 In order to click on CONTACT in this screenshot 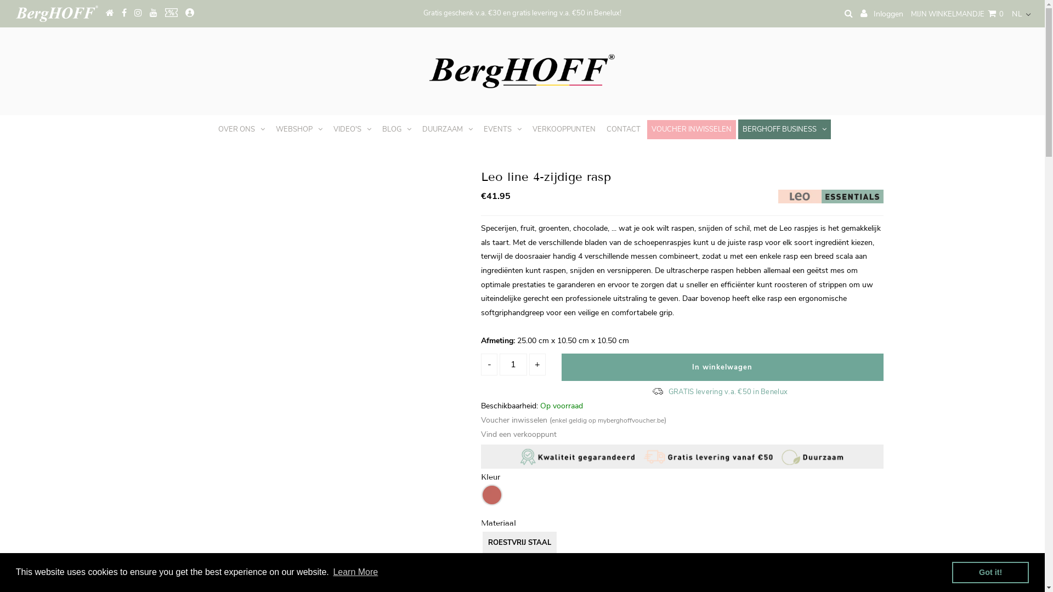, I will do `click(624, 129)`.